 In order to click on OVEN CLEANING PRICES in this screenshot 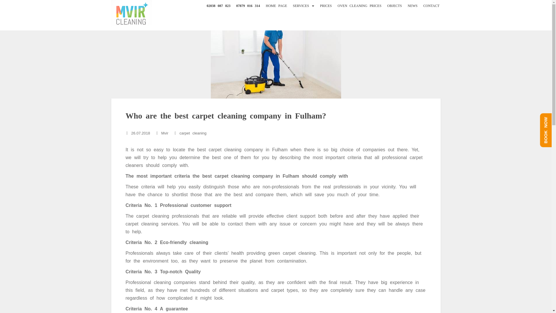, I will do `click(359, 6)`.